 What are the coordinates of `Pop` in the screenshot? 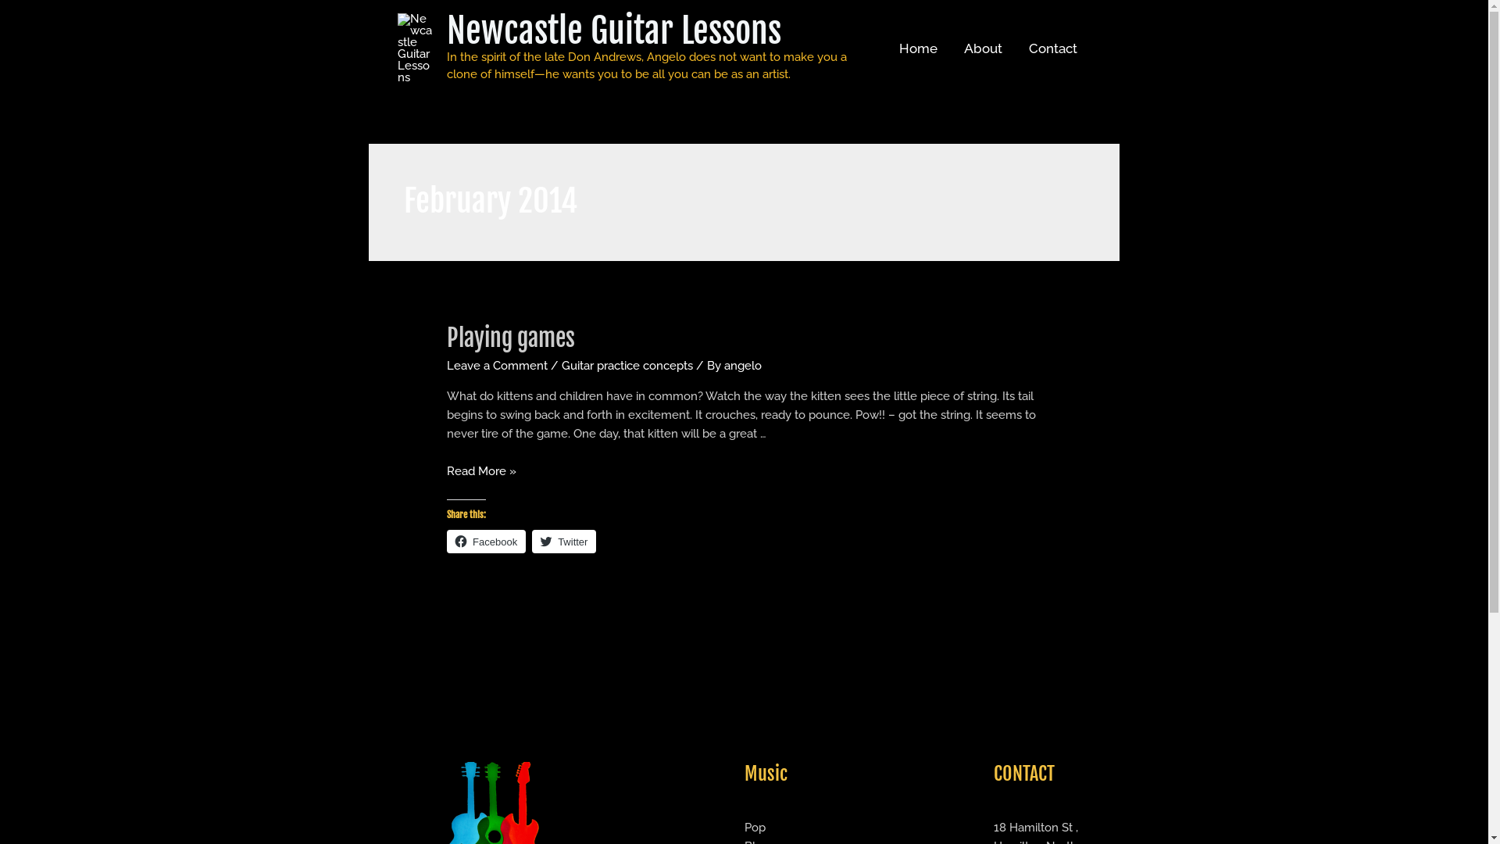 It's located at (755, 828).